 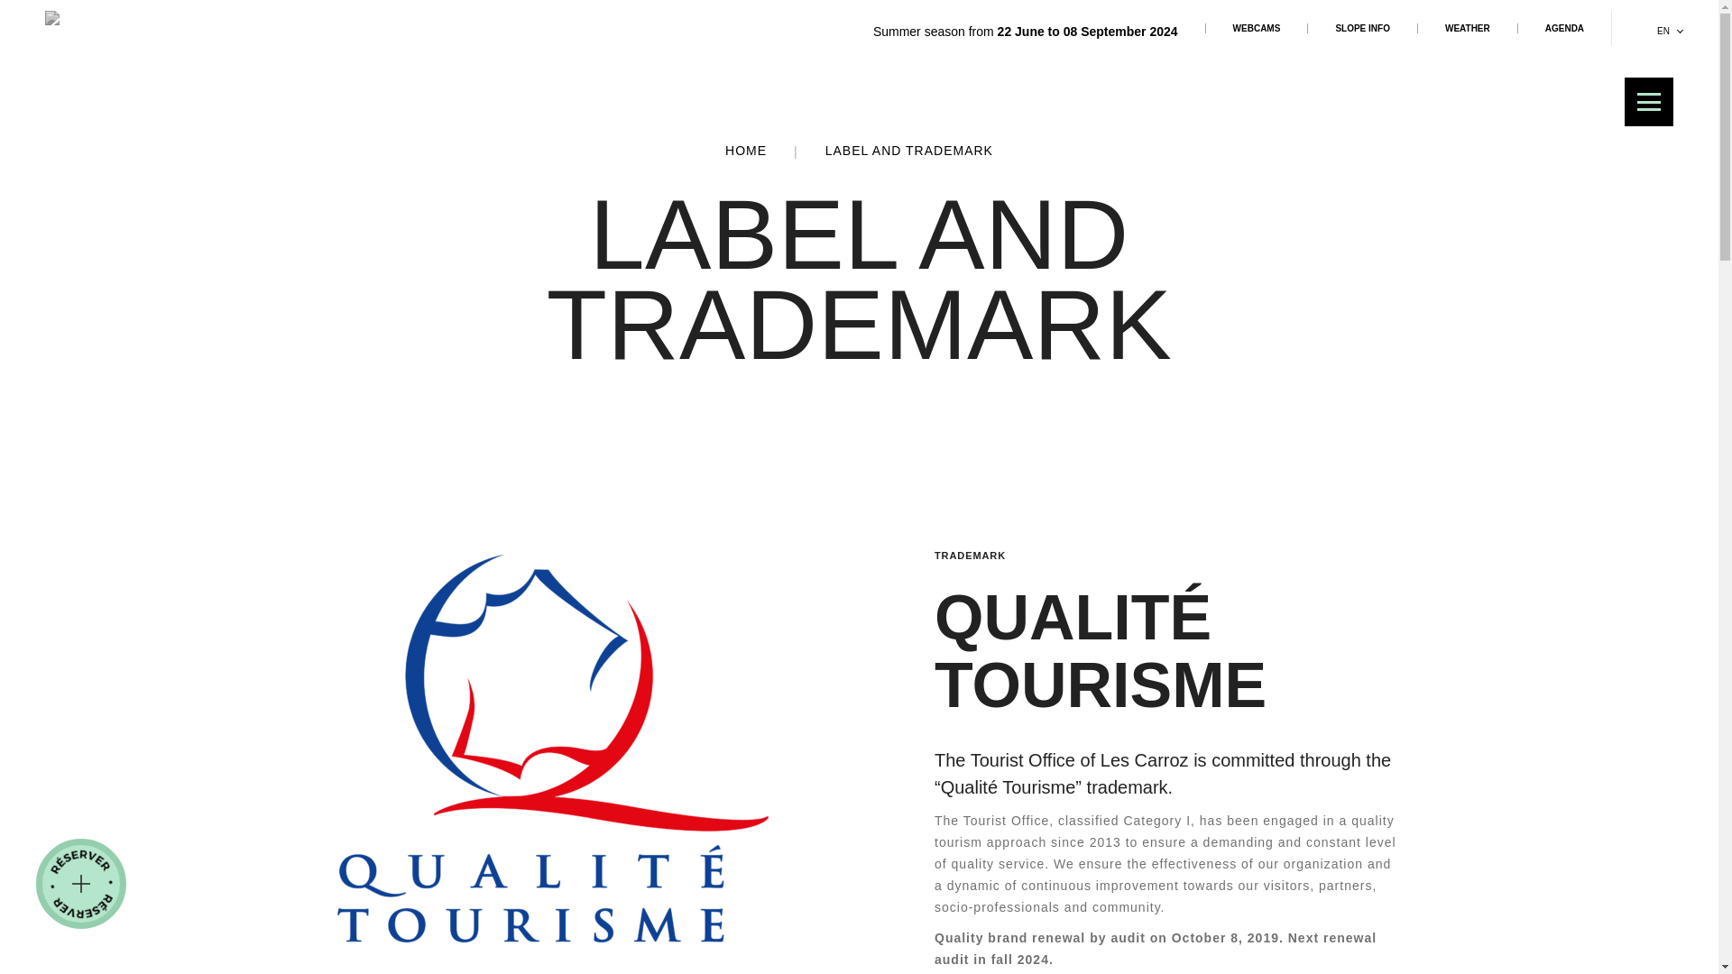 I want to click on WEBCAMS, so click(x=1256, y=27).